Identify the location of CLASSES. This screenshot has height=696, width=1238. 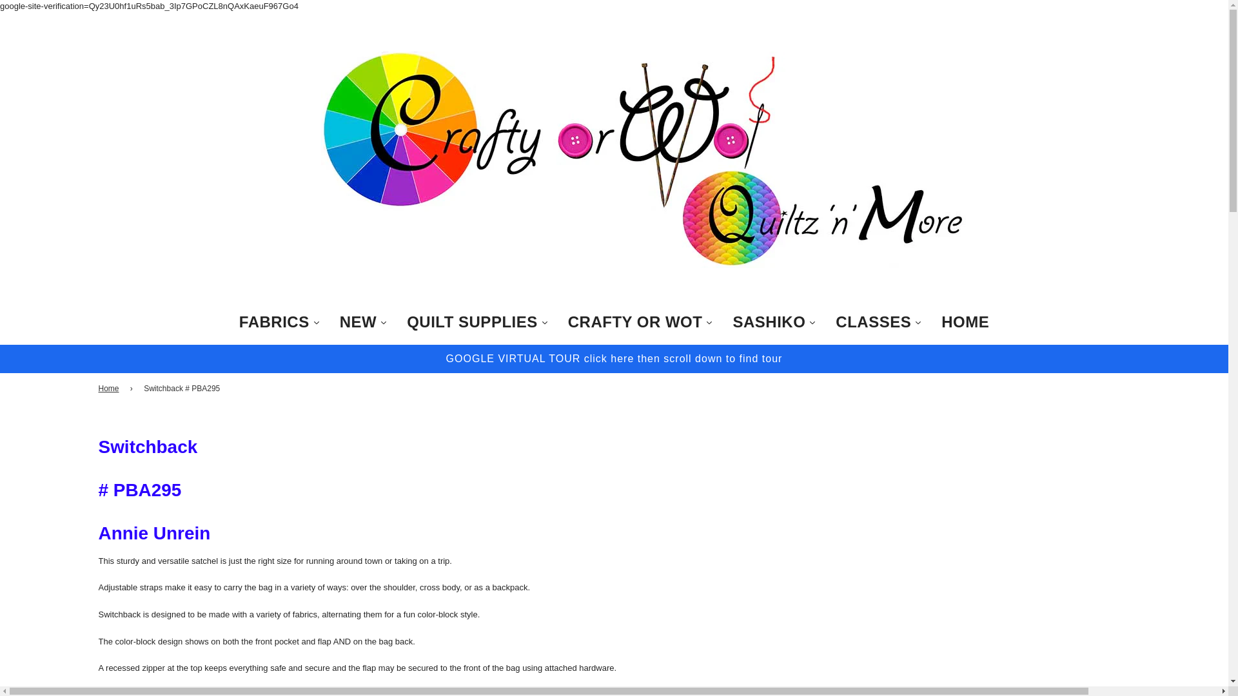
(878, 322).